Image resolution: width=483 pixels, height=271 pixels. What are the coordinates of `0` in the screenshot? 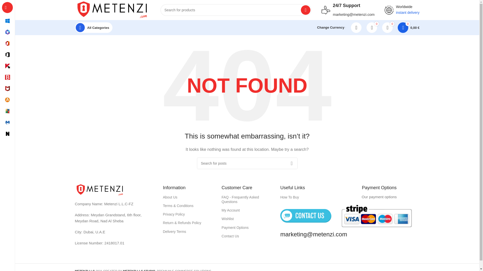 It's located at (387, 27).